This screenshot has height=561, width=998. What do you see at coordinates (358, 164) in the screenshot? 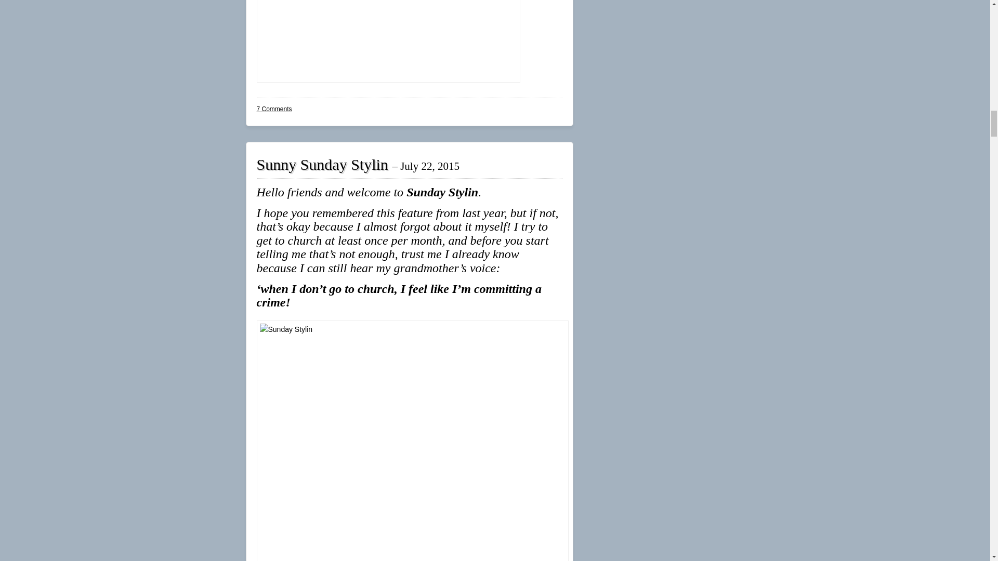
I see `Sunny Sunday Stylin July 22, 2015` at bounding box center [358, 164].